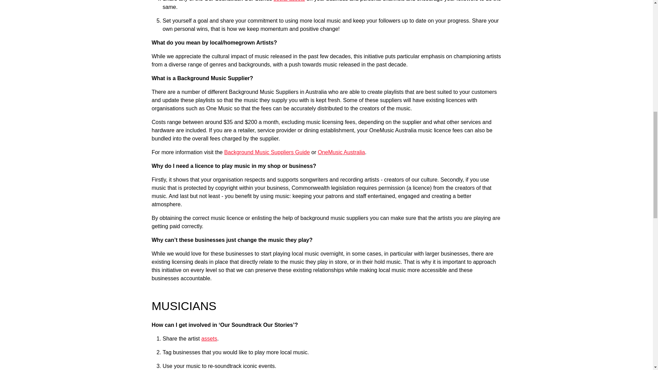 This screenshot has height=370, width=658. Describe the element at coordinates (289, 1) in the screenshot. I see `social assets` at that location.